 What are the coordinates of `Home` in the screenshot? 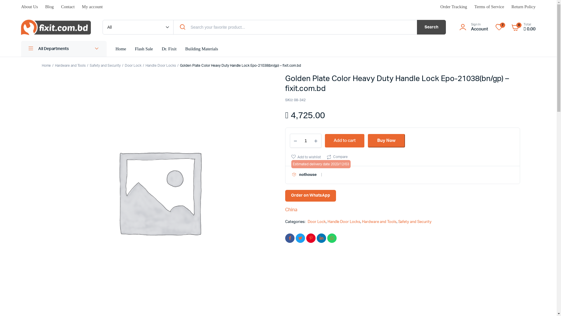 It's located at (46, 66).